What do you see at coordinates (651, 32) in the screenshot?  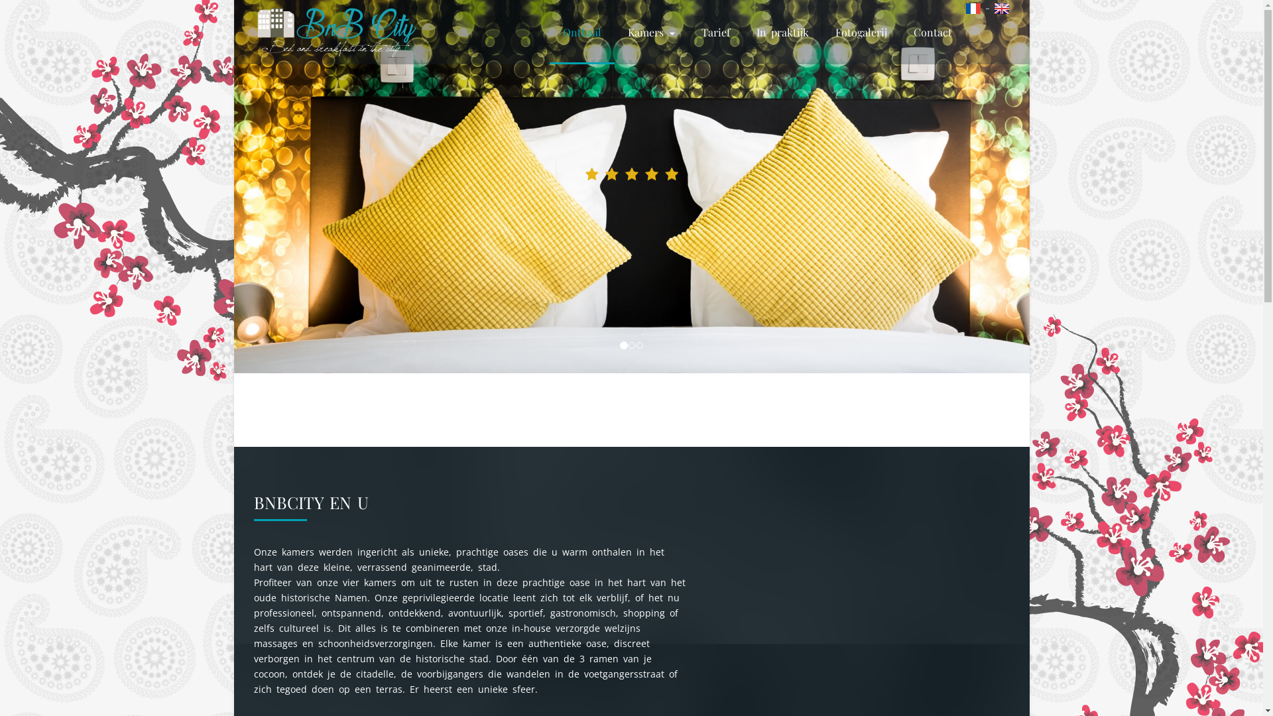 I see `Kamers` at bounding box center [651, 32].